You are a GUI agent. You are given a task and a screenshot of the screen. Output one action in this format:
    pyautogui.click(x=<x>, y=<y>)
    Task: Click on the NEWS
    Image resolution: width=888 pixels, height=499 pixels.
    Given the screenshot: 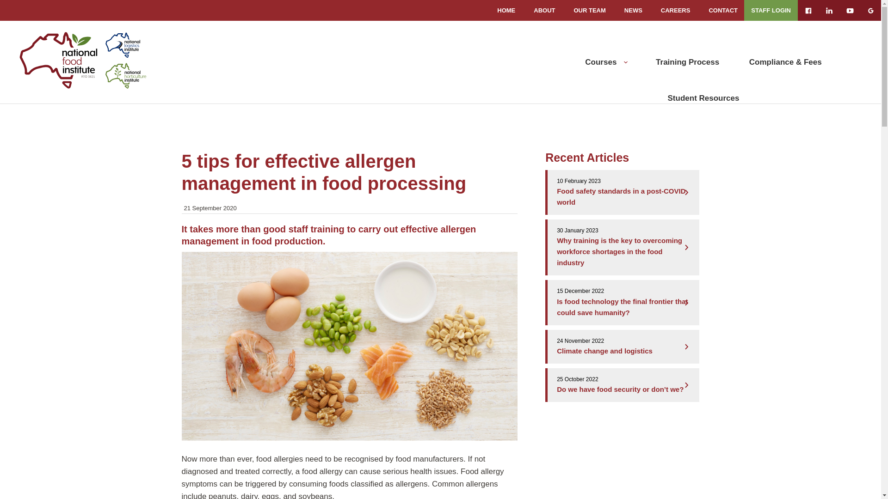 What is the action you would take?
    pyautogui.click(x=634, y=10)
    